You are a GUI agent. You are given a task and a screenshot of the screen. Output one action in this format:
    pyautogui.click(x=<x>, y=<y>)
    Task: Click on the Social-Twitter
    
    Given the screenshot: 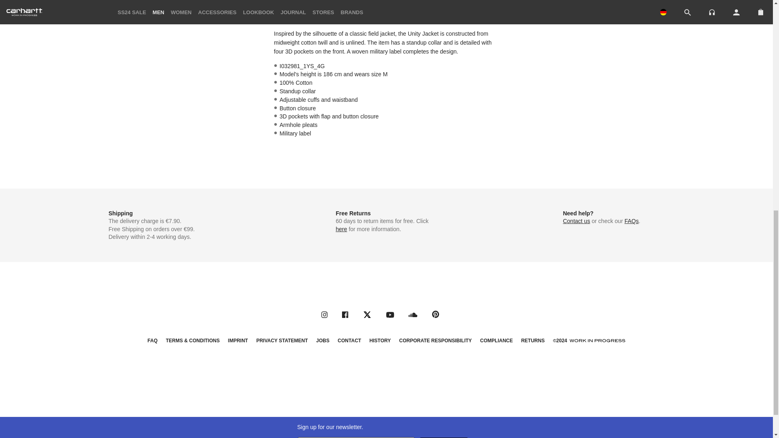 What is the action you would take?
    pyautogui.click(x=367, y=315)
    